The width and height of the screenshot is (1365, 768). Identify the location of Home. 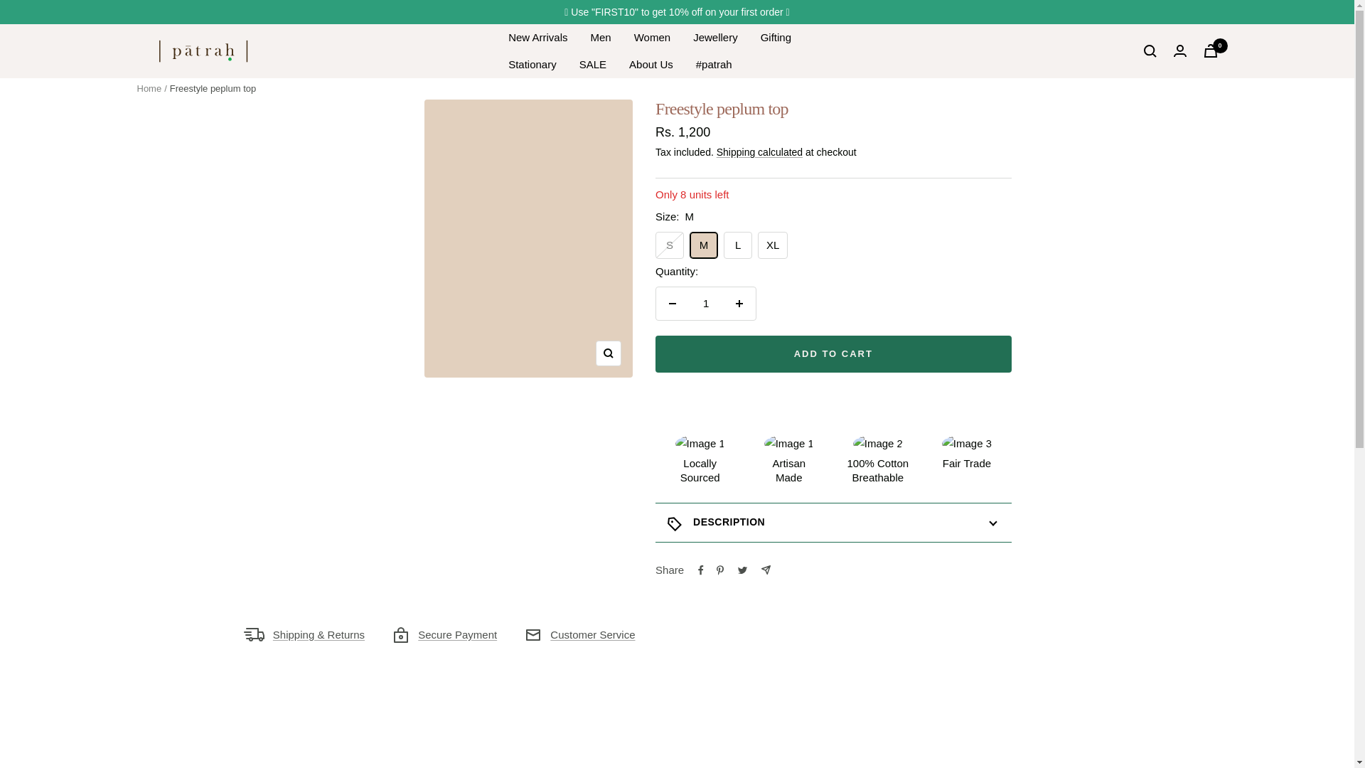
(149, 88).